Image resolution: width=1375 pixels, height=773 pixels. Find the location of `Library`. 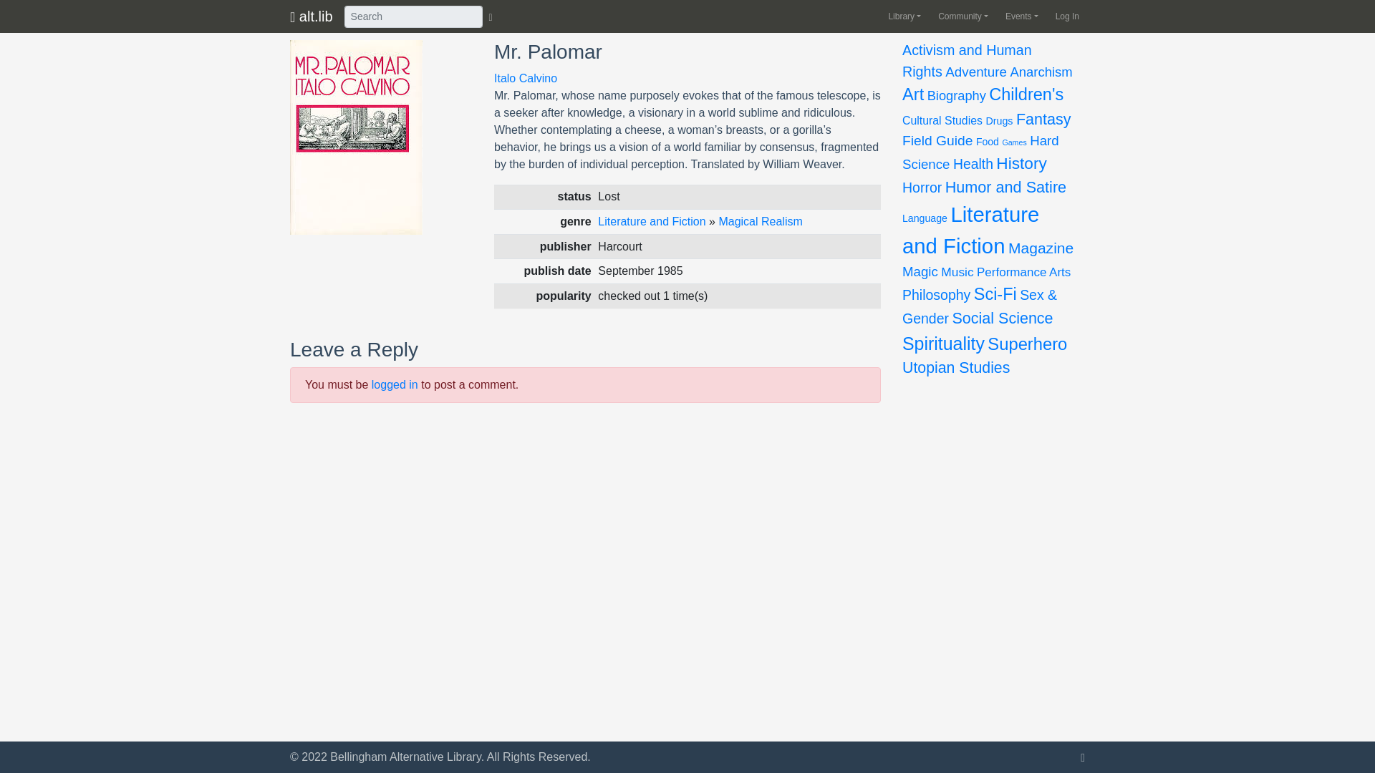

Library is located at coordinates (902, 16).